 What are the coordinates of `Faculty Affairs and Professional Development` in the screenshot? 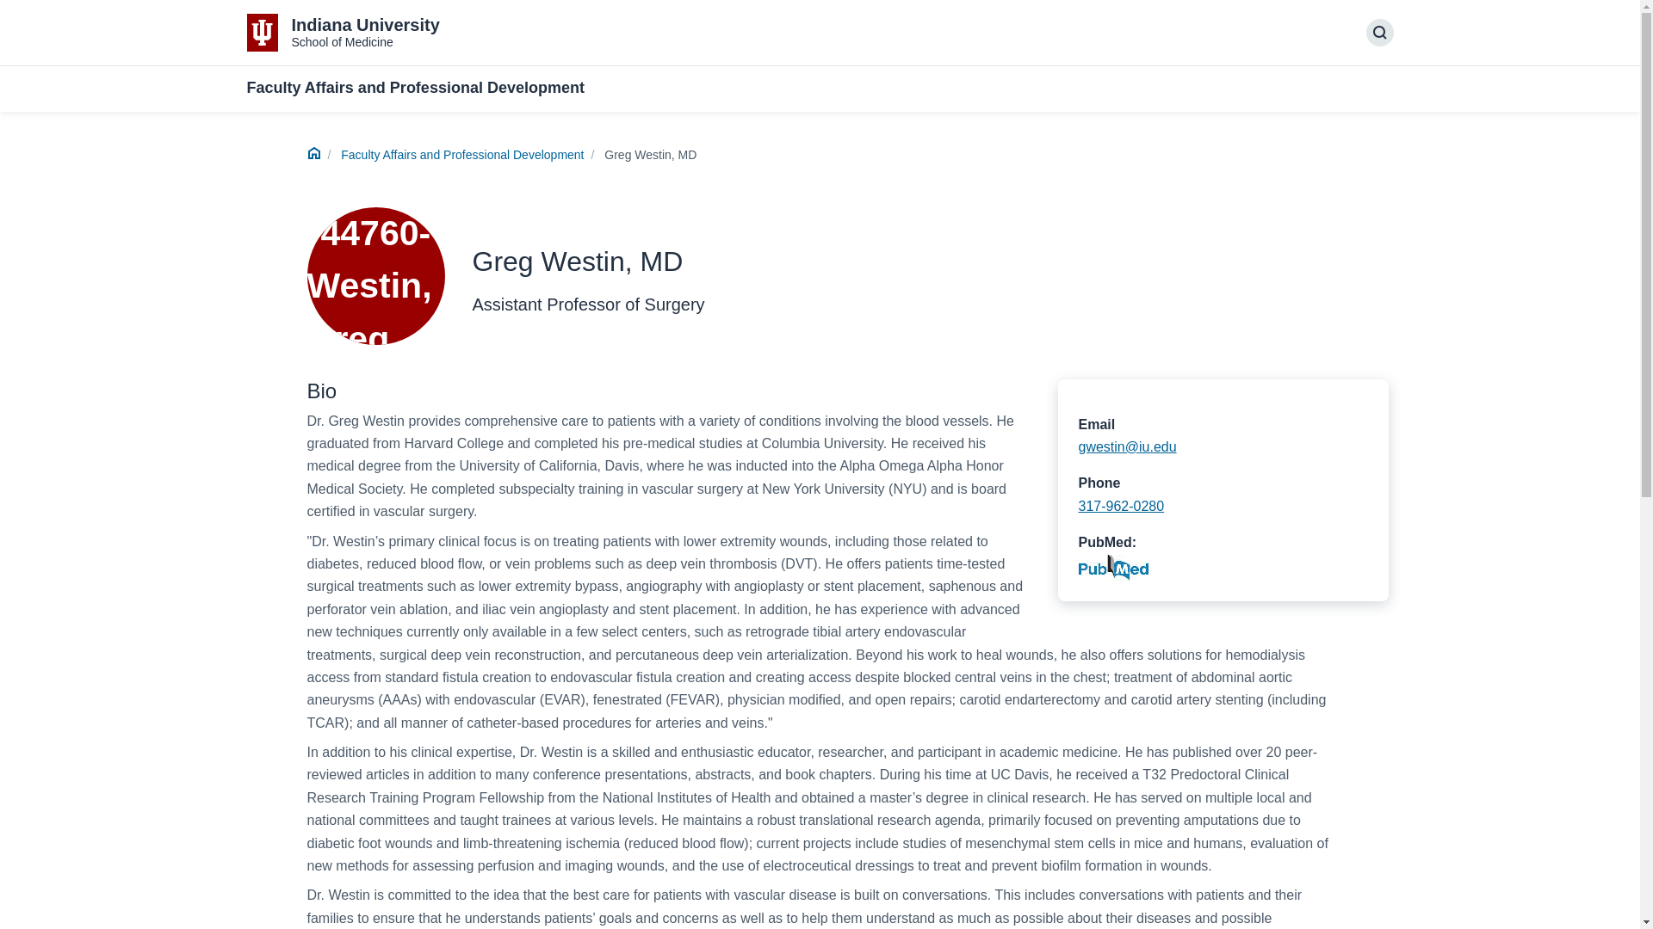 It's located at (461, 154).